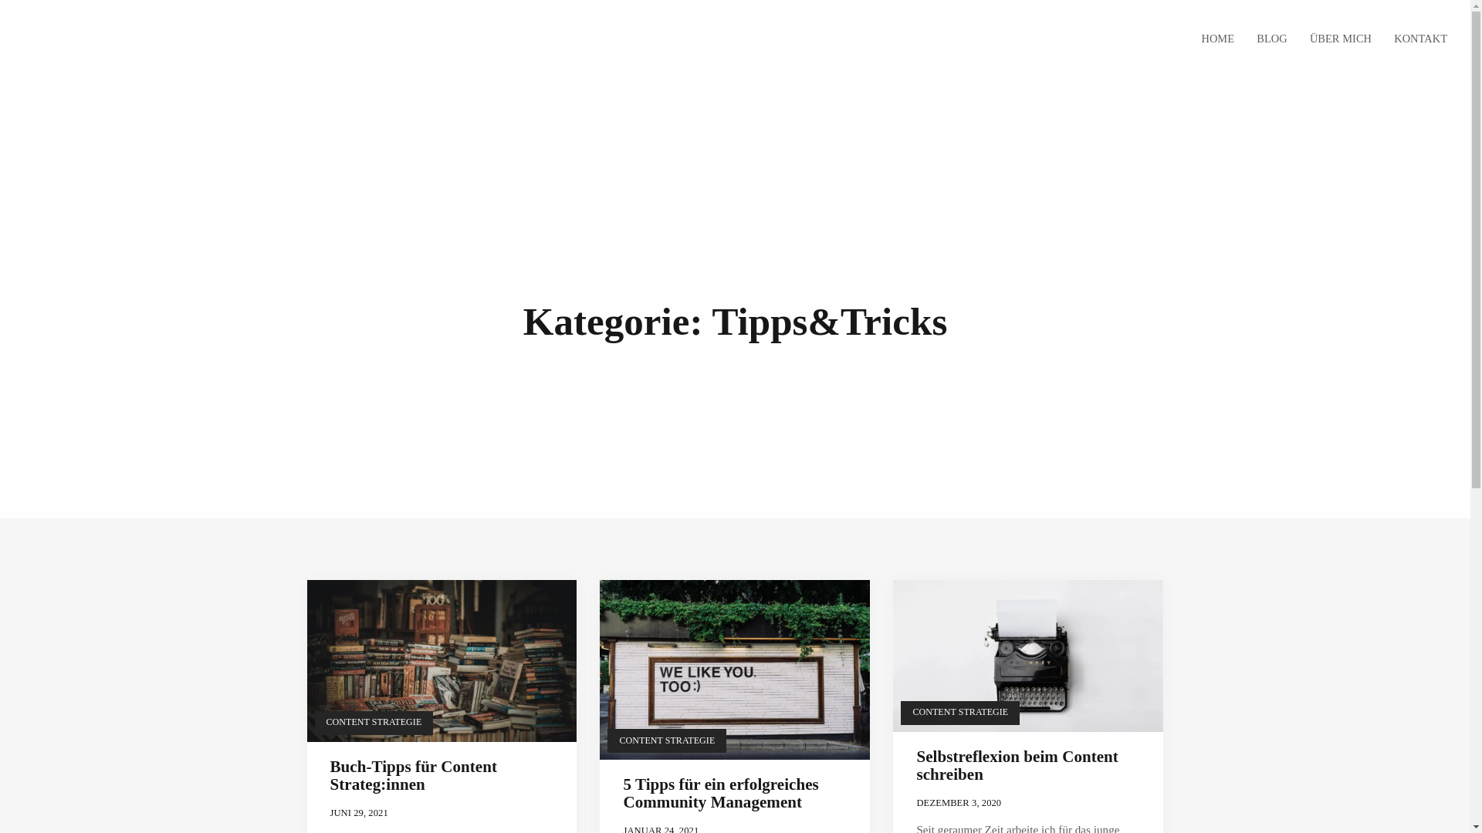 This screenshot has width=1482, height=833. Describe the element at coordinates (960, 713) in the screenshot. I see `CONTENT STRATEGIE` at that location.